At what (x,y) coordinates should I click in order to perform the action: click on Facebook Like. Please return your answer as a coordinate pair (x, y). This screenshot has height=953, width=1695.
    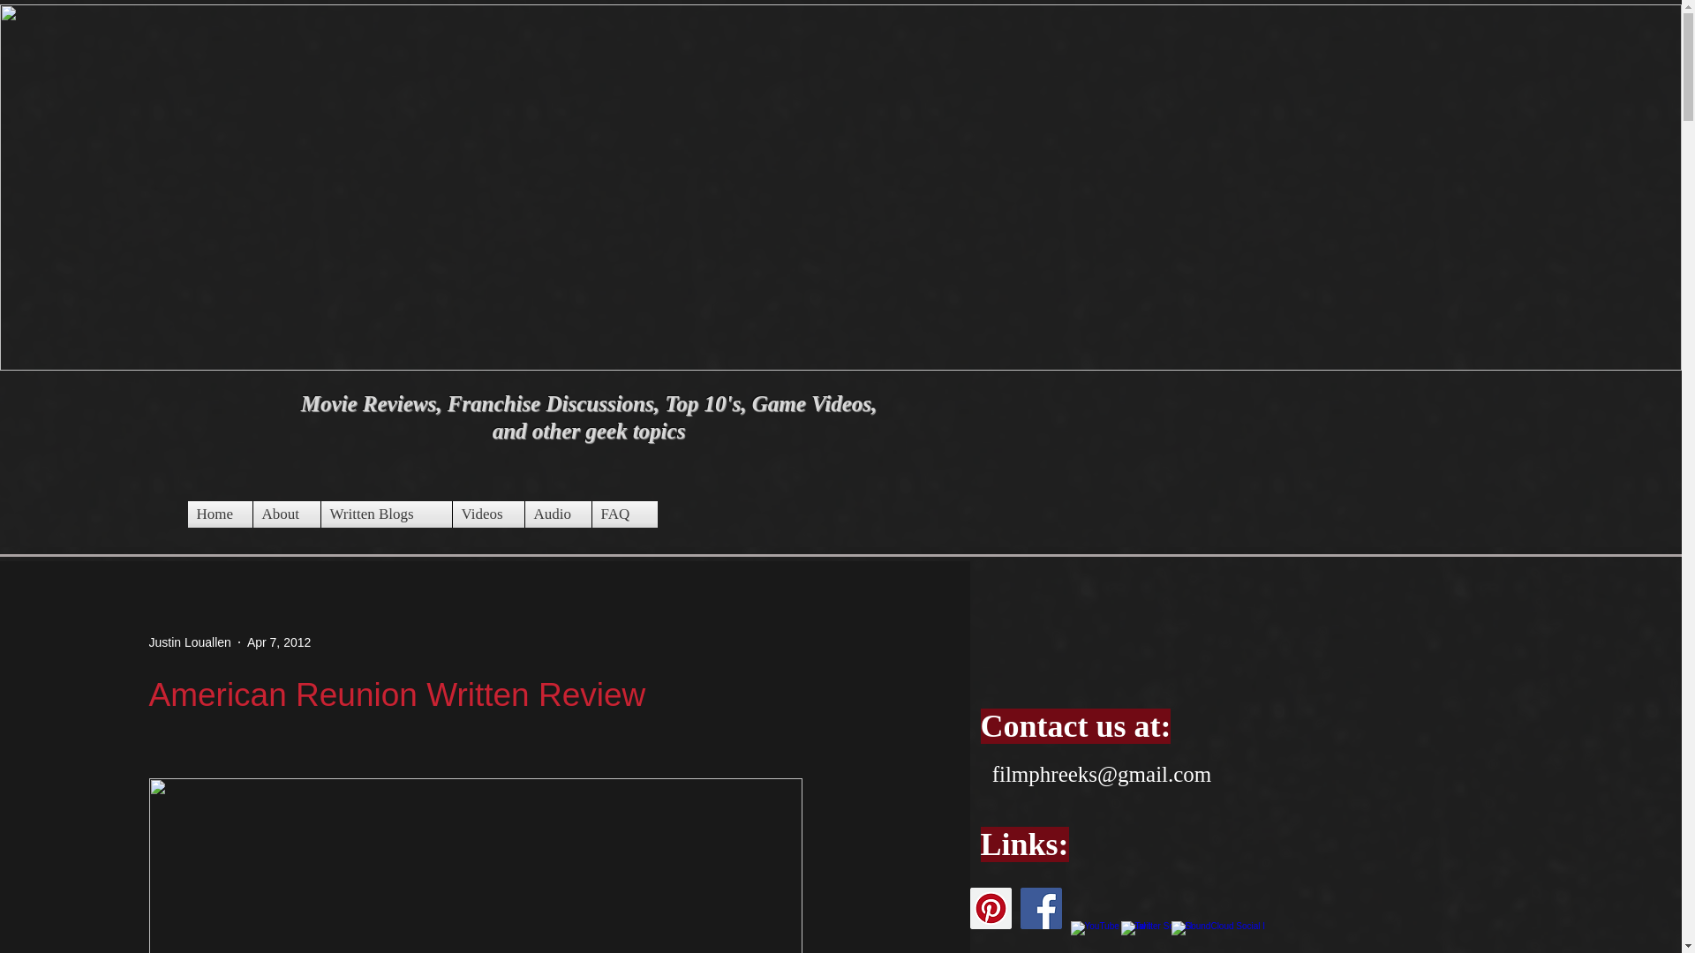
    Looking at the image, I should click on (1015, 586).